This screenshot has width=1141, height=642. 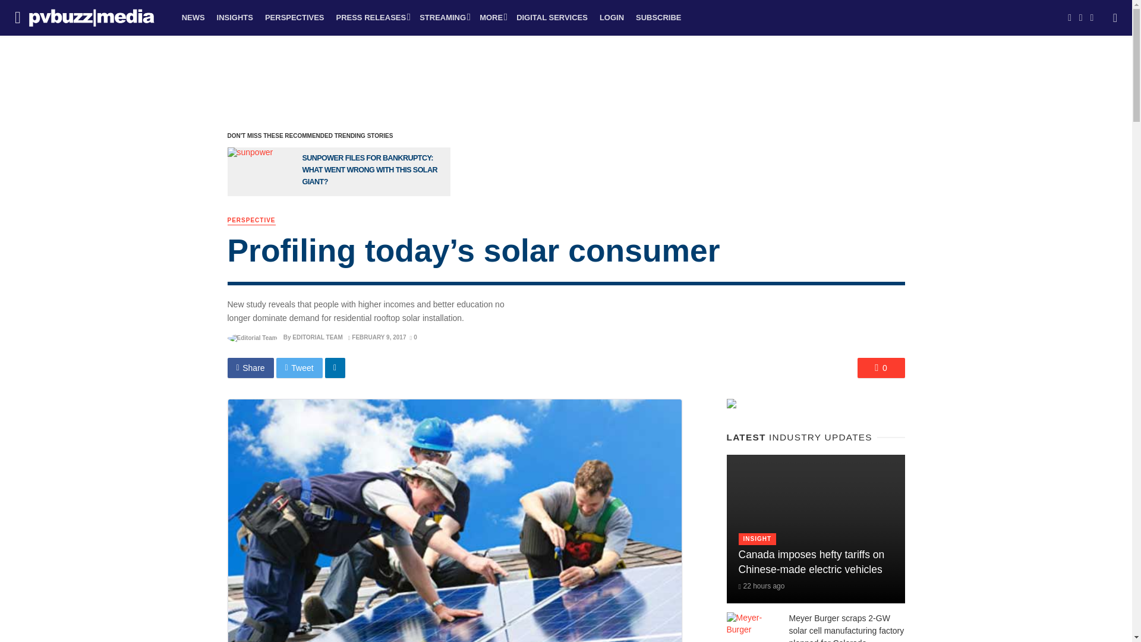 I want to click on MORE, so click(x=491, y=18).